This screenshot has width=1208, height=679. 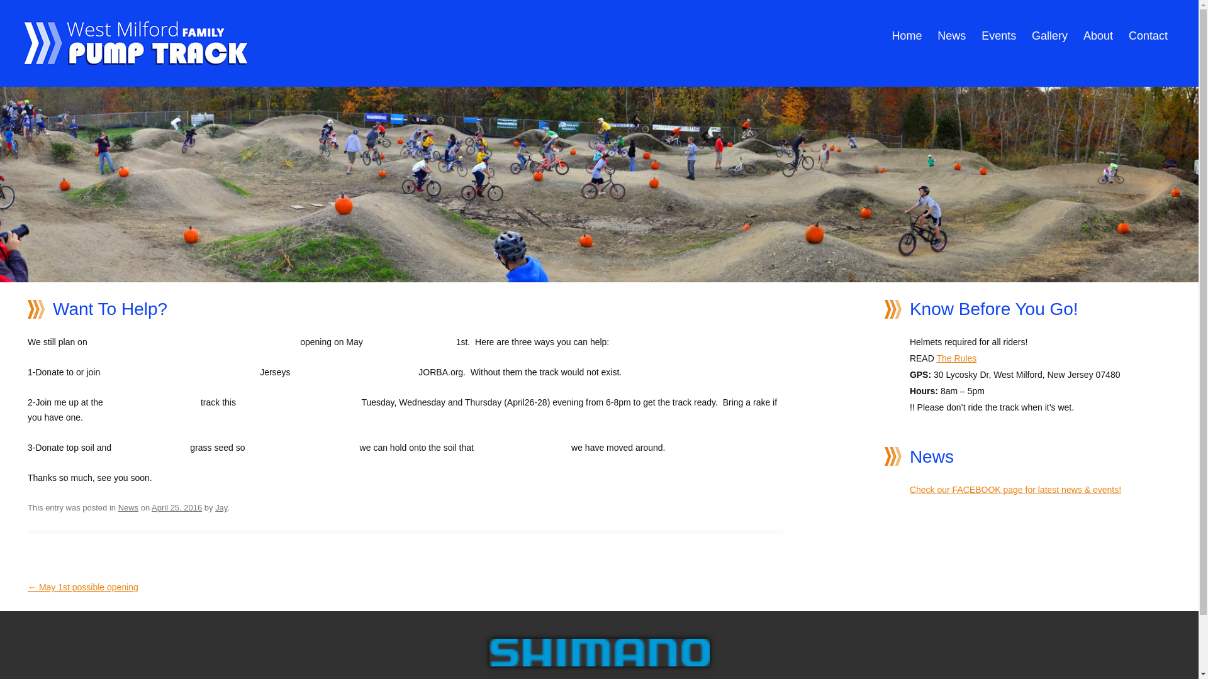 I want to click on April 25, 2016, so click(x=176, y=508).